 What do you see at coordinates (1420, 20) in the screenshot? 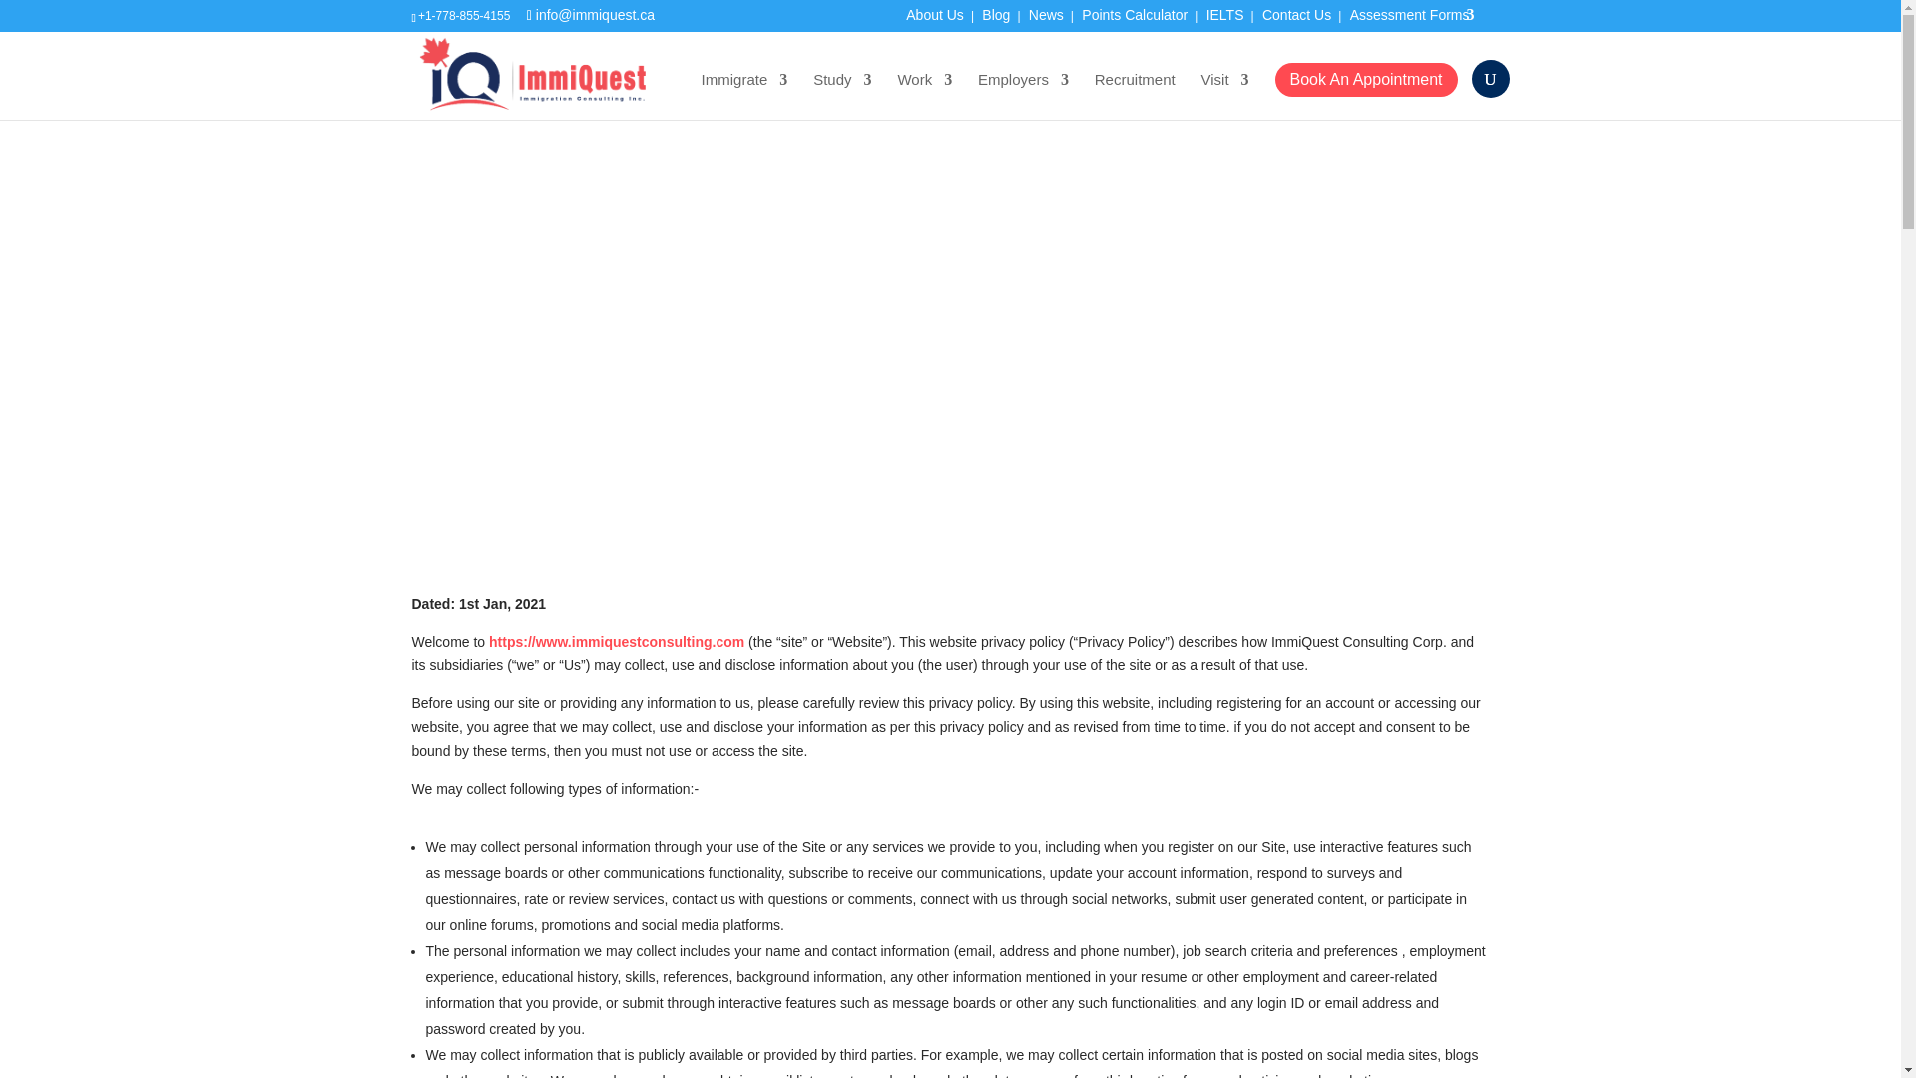
I see `Assessment Forms` at bounding box center [1420, 20].